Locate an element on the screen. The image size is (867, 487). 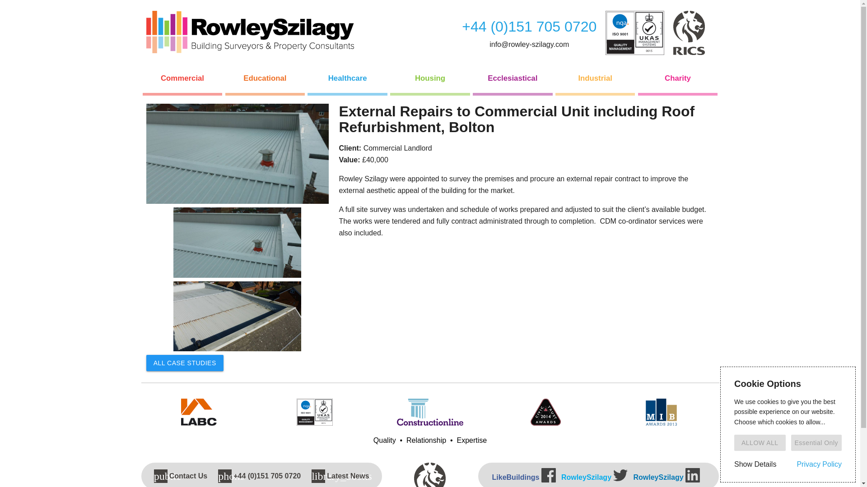
Facebook is located at coordinates (548, 475).